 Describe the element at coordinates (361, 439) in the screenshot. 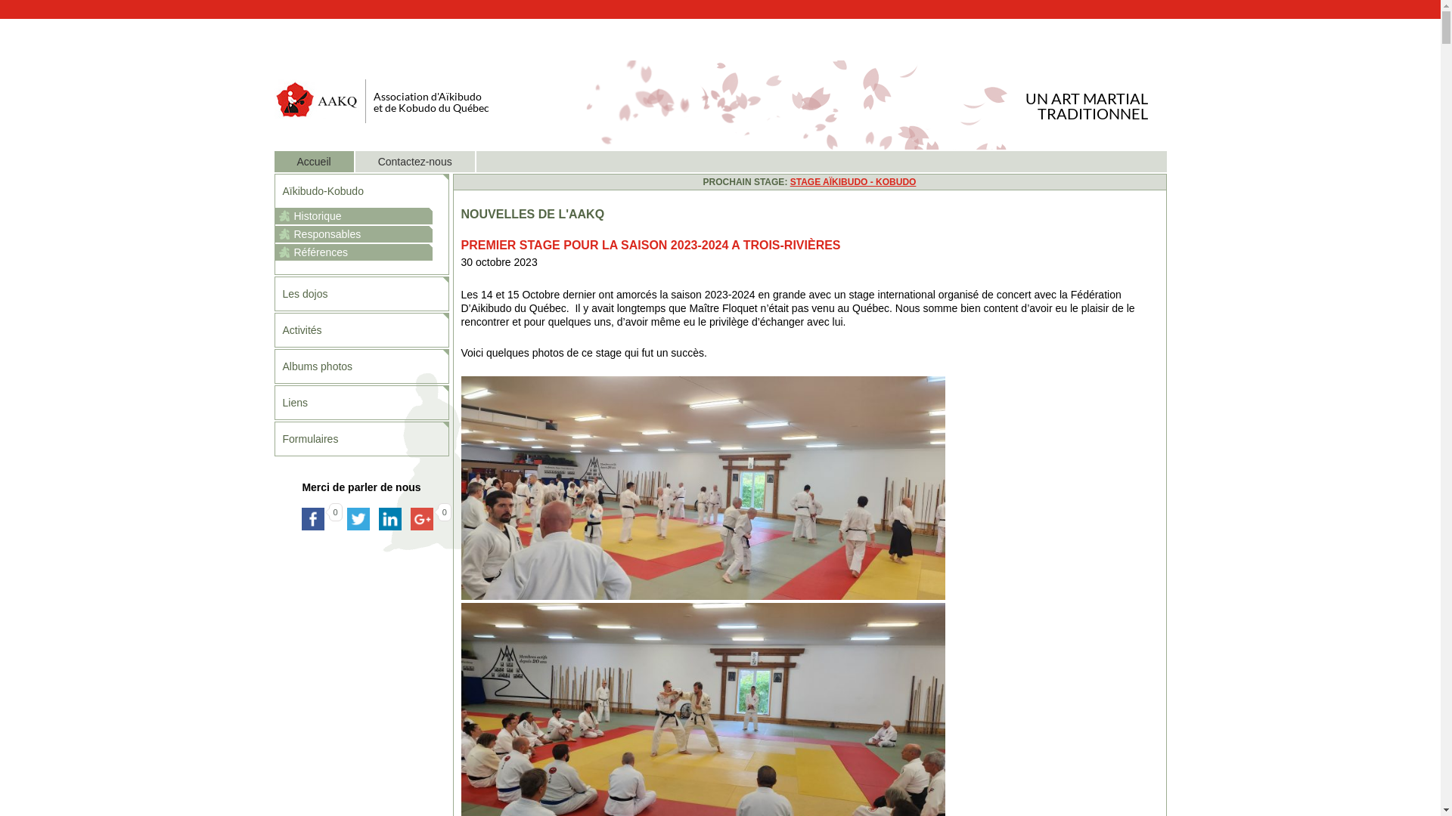

I see `Formulaires` at that location.